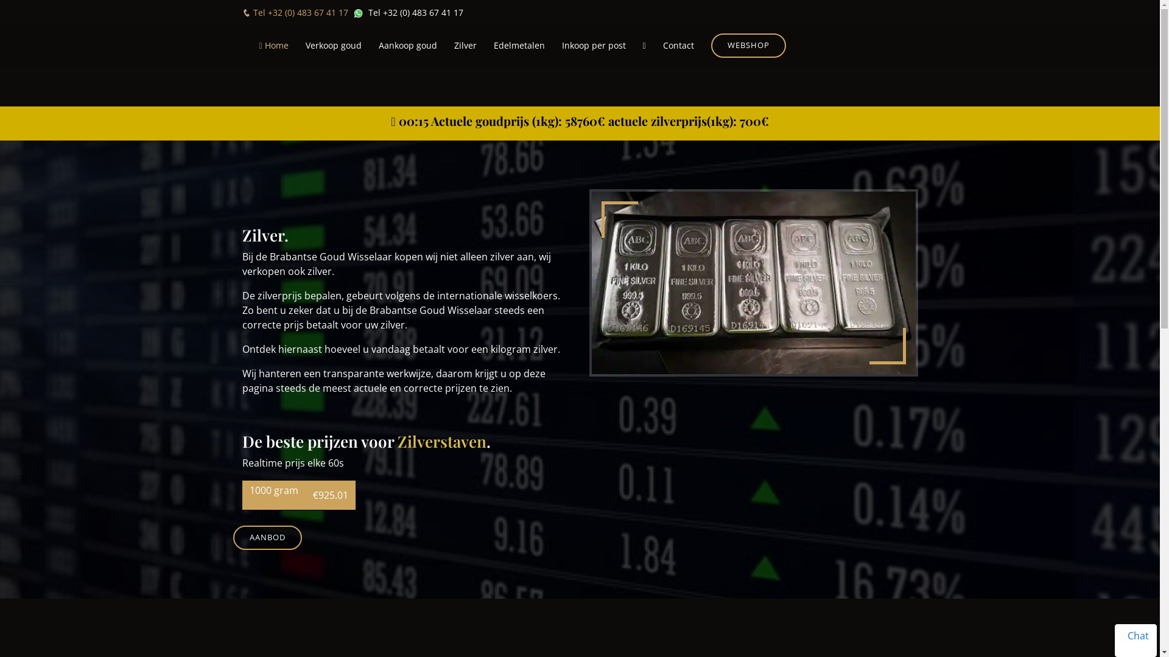 The width and height of the screenshot is (1169, 657). What do you see at coordinates (465, 45) in the screenshot?
I see `Zilver` at bounding box center [465, 45].